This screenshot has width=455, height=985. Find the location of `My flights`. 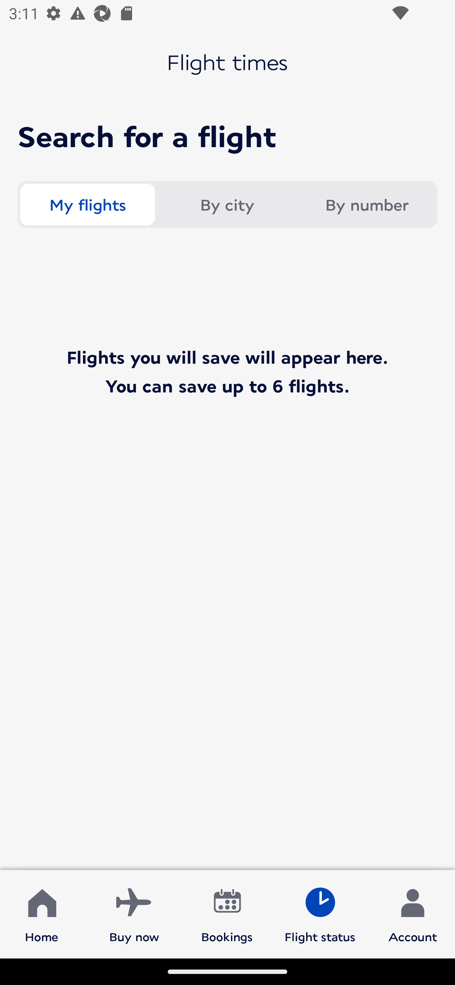

My flights is located at coordinates (87, 205).